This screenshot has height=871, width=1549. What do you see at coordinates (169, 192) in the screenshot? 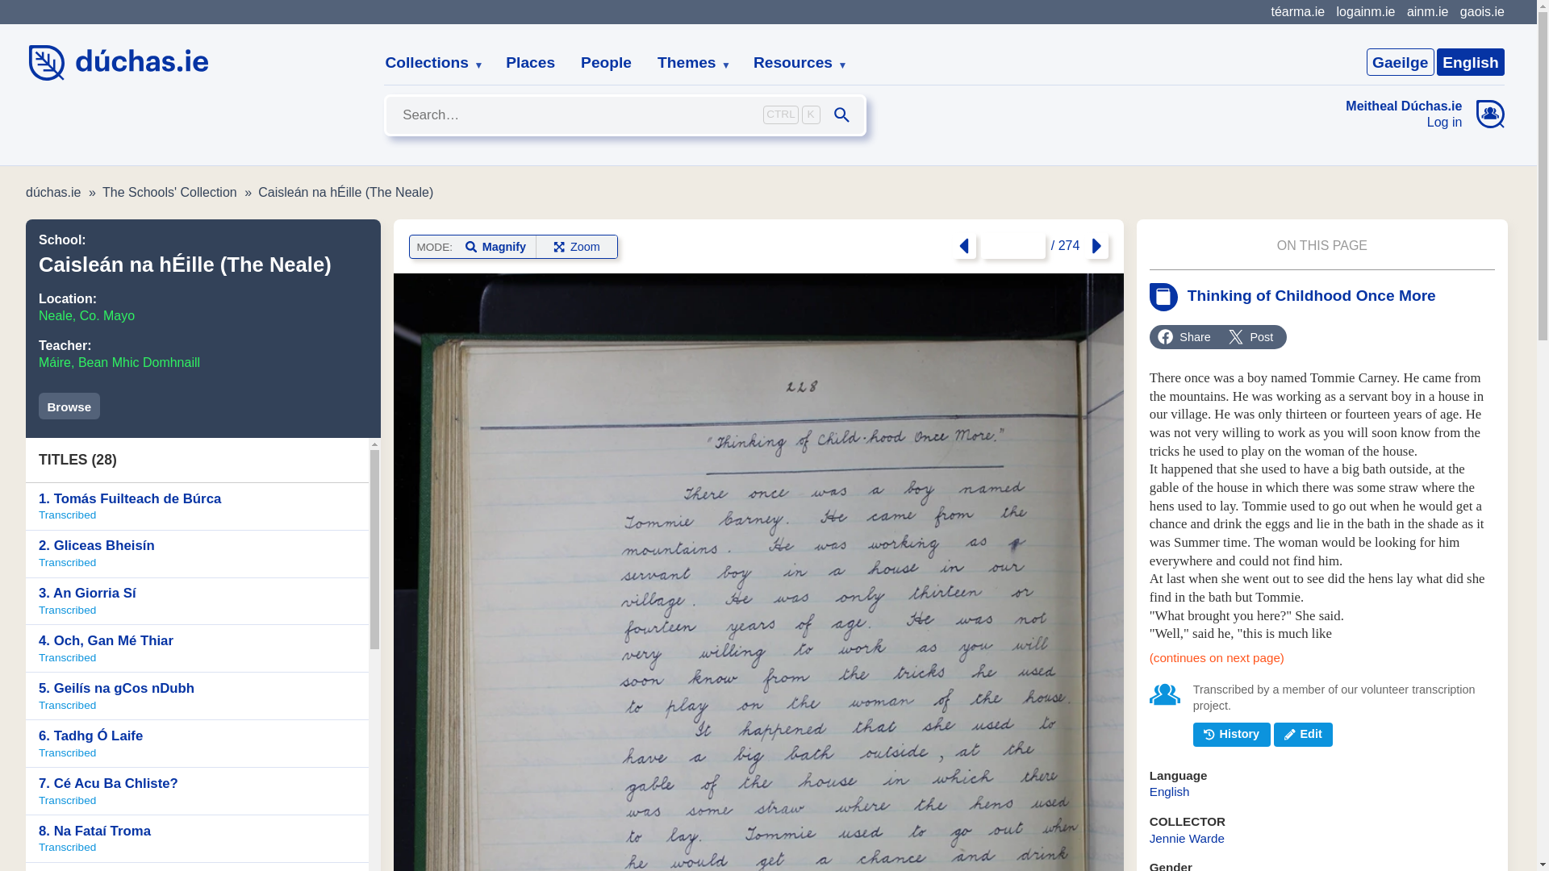
I see `The Schools' Collection` at bounding box center [169, 192].